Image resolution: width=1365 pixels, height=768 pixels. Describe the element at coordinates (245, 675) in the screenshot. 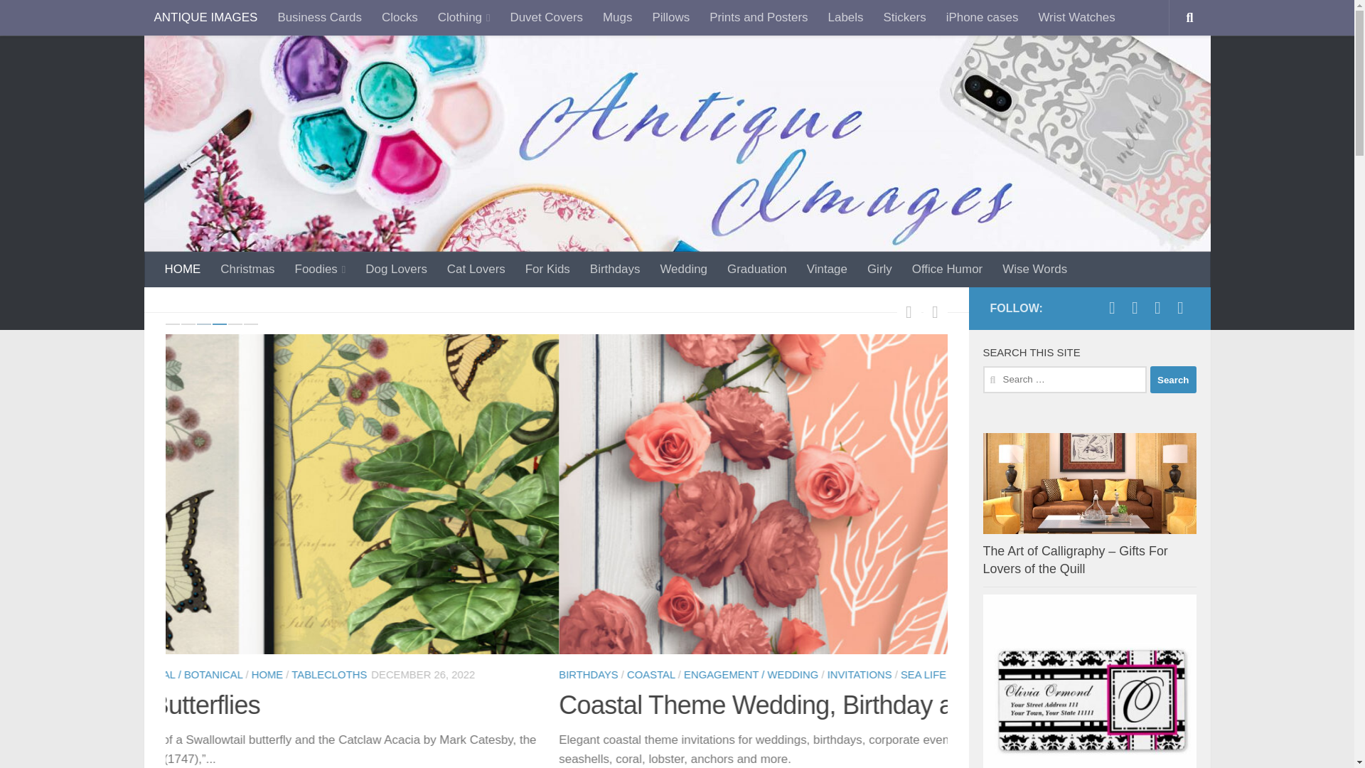

I see `DAMASK` at that location.